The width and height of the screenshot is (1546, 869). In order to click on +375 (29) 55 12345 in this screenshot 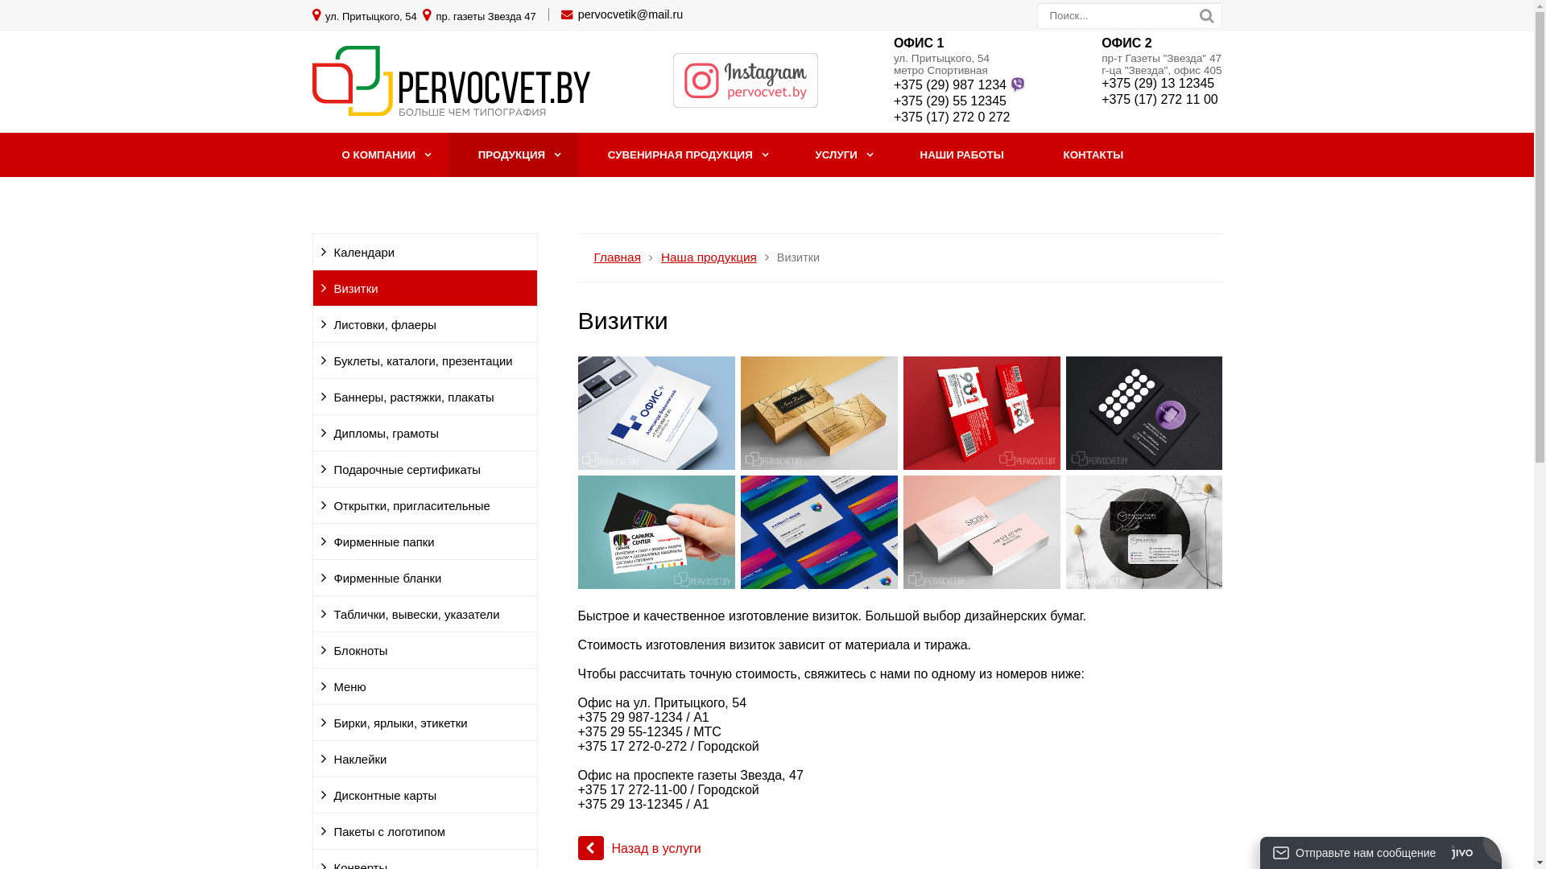, I will do `click(950, 101)`.